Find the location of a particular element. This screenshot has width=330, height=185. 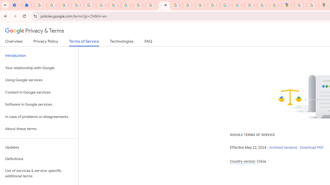

Learn how to find your photos - Google Photos Help is located at coordinates (65, 5).